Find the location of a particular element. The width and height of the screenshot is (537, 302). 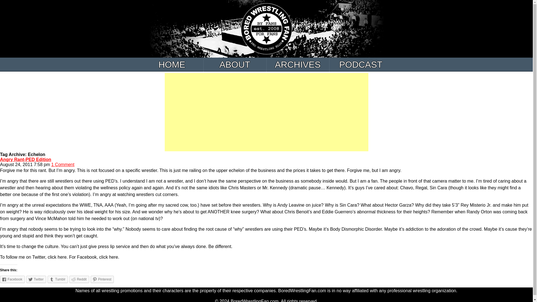

Angry Rant-PED Edition is located at coordinates (25, 159).